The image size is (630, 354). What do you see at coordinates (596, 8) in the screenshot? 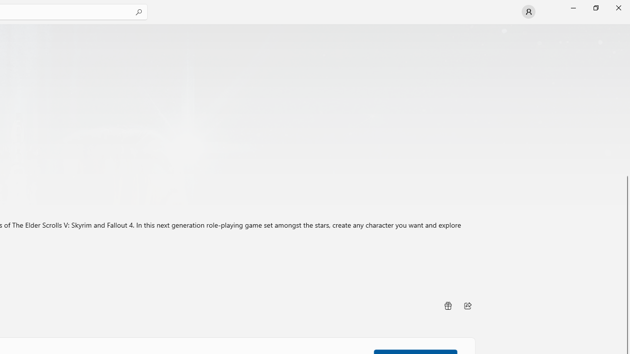
I see `Restore Microsoft Store` at bounding box center [596, 8].